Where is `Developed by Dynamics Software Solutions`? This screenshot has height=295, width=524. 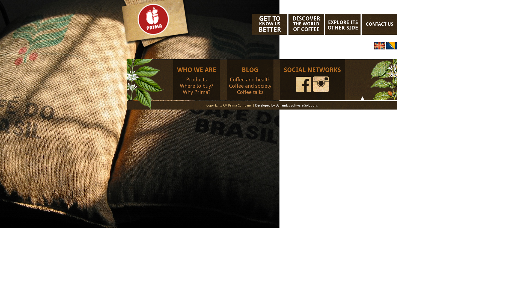 Developed by Dynamics Software Solutions is located at coordinates (287, 105).